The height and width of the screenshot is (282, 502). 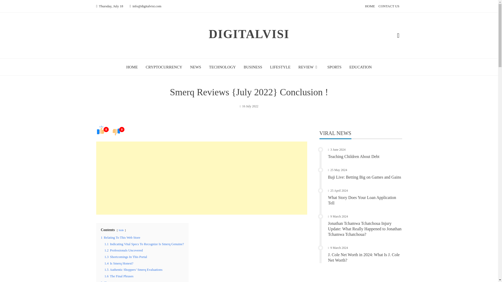 What do you see at coordinates (280, 67) in the screenshot?
I see `LIFESTYLE` at bounding box center [280, 67].